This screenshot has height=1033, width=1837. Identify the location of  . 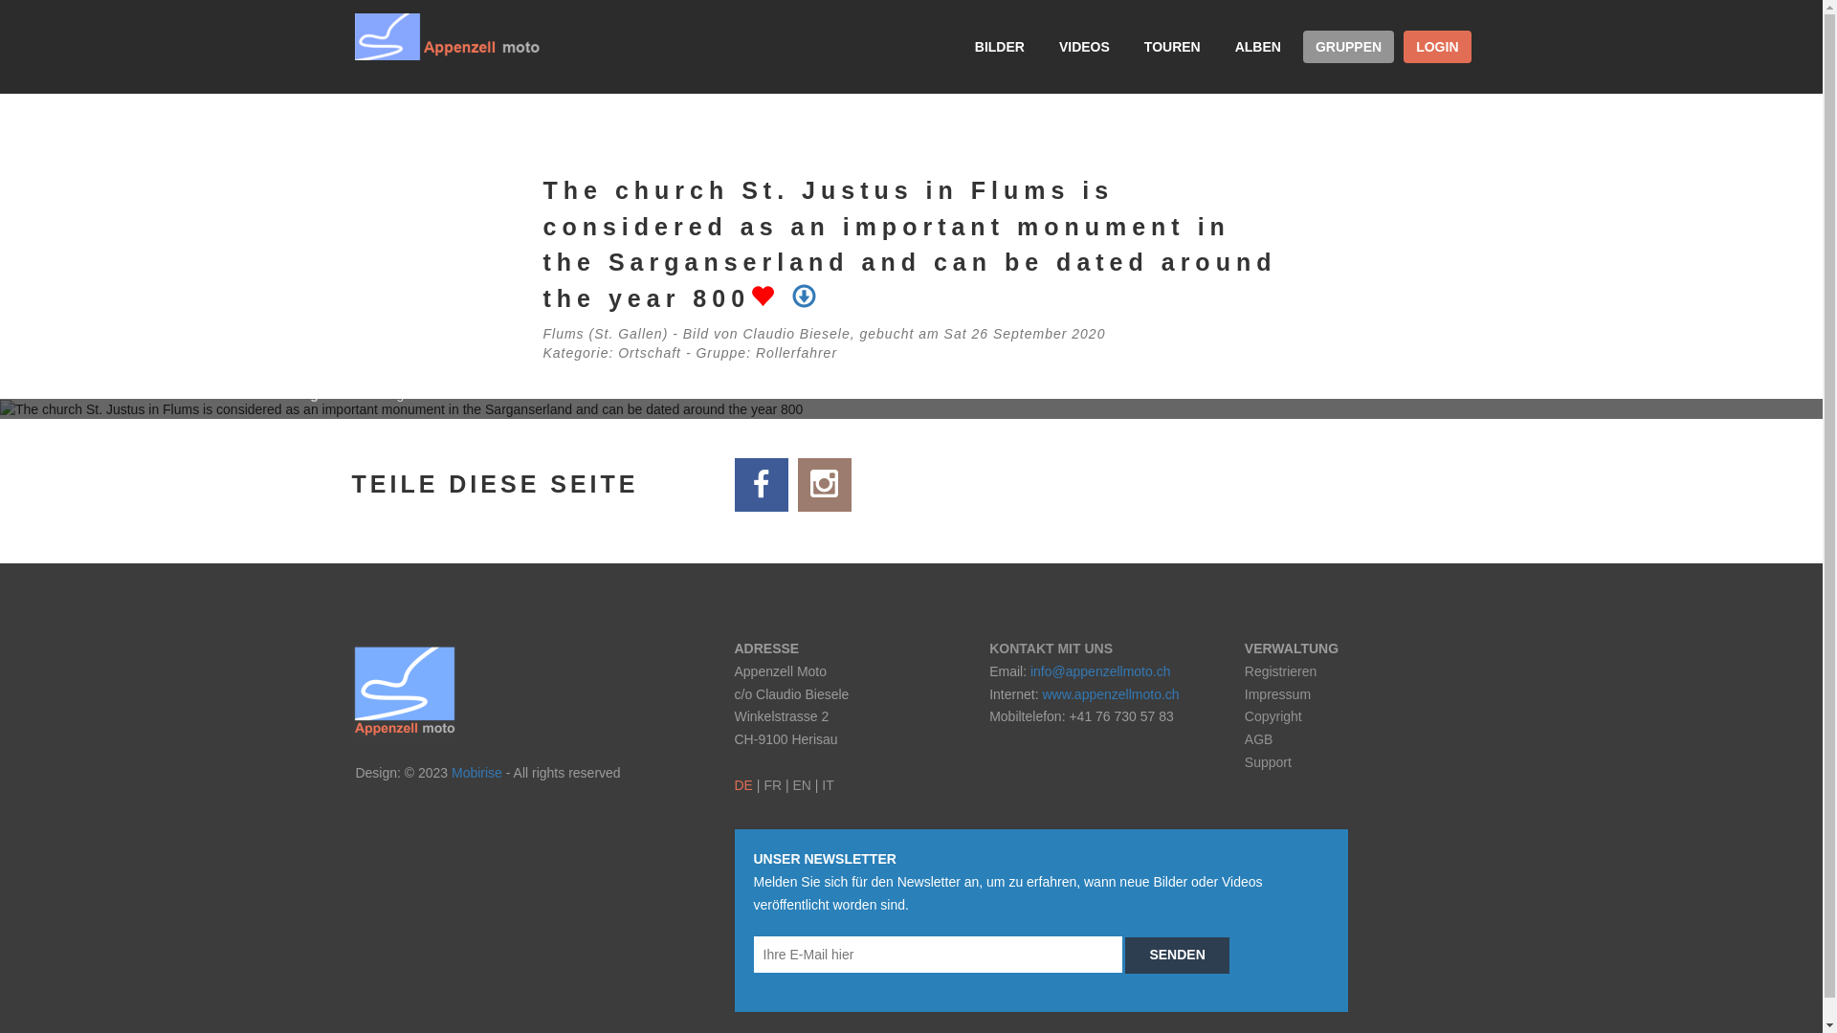
(555, 36).